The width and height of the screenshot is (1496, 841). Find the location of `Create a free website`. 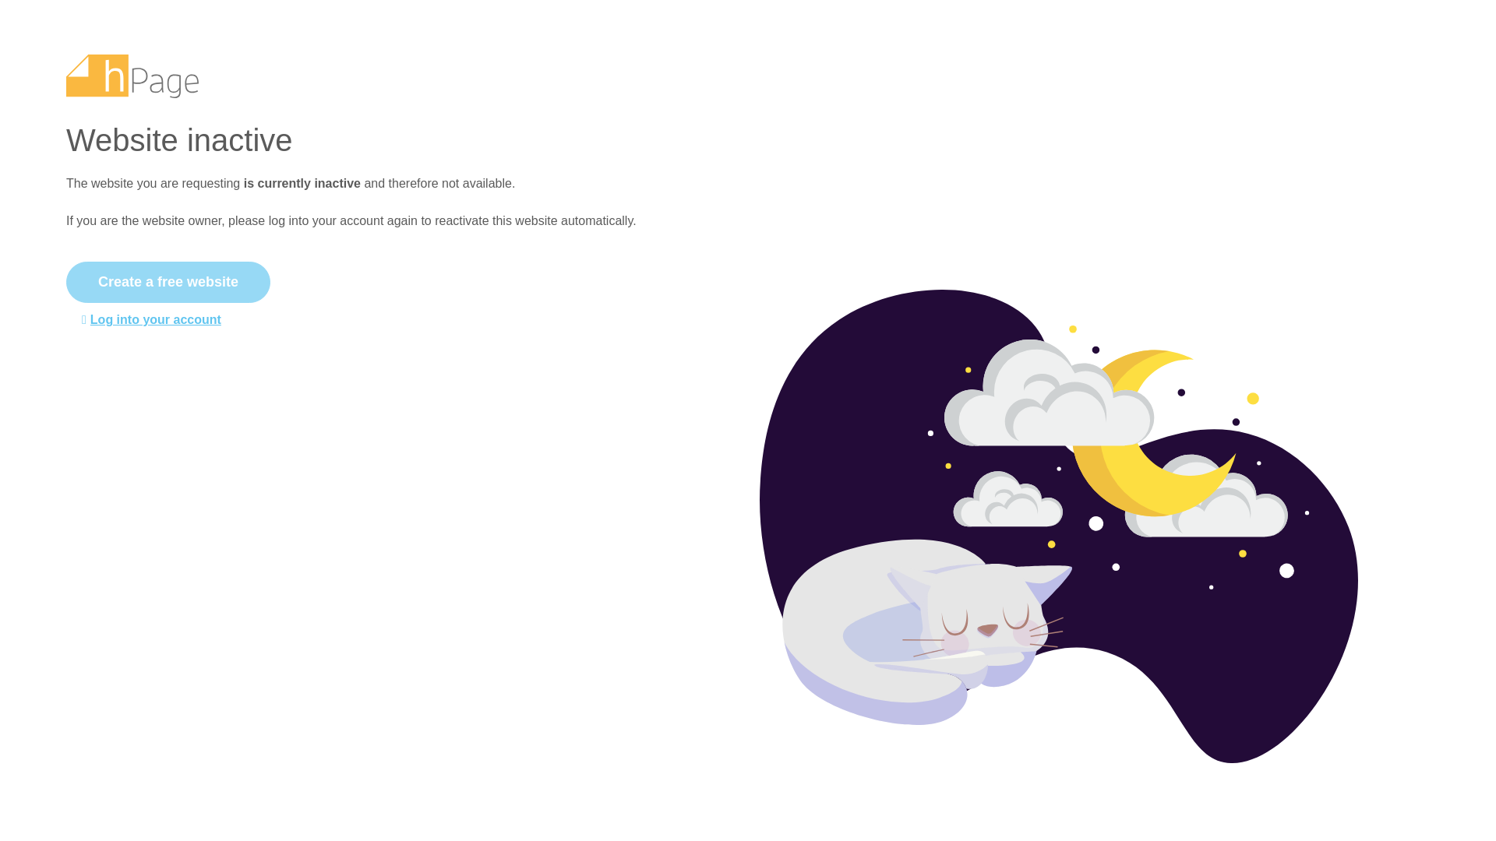

Create a free website is located at coordinates (168, 282).